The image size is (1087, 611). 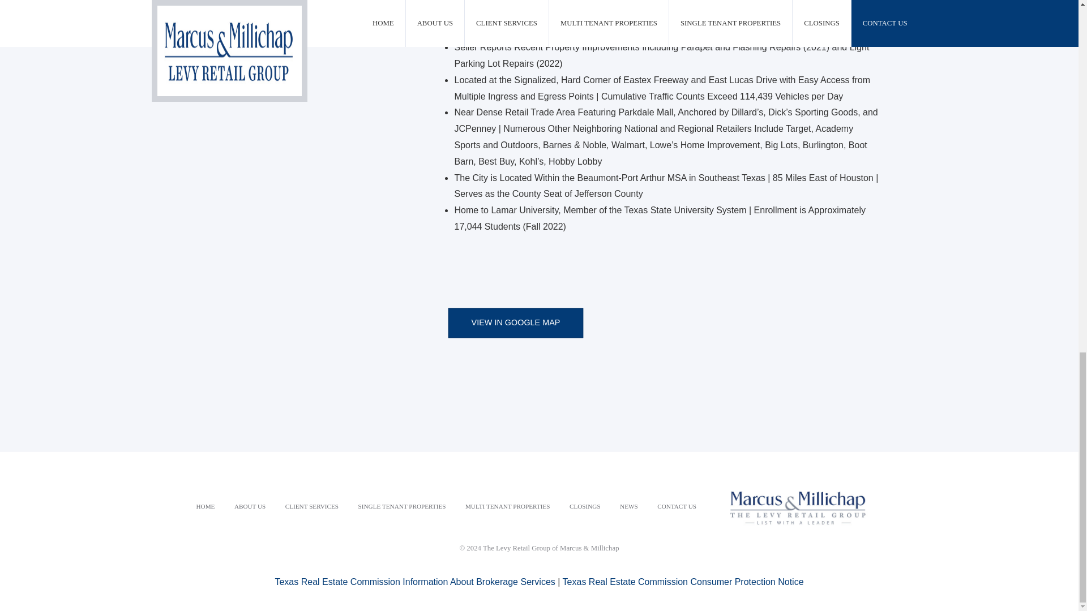 I want to click on MULTI TENANT PROPERTIES, so click(x=507, y=506).